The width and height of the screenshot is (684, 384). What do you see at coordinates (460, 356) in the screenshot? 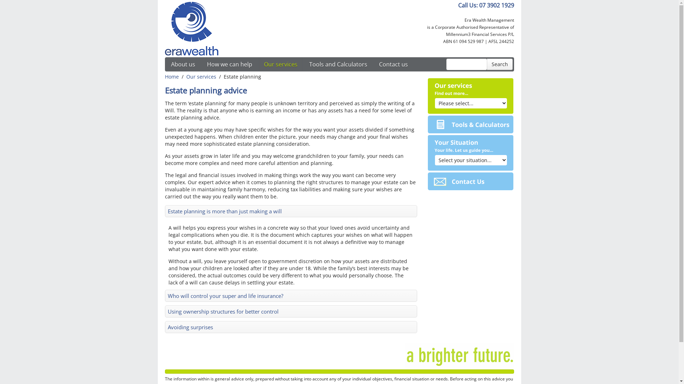
I see `A Brighter Future` at bounding box center [460, 356].